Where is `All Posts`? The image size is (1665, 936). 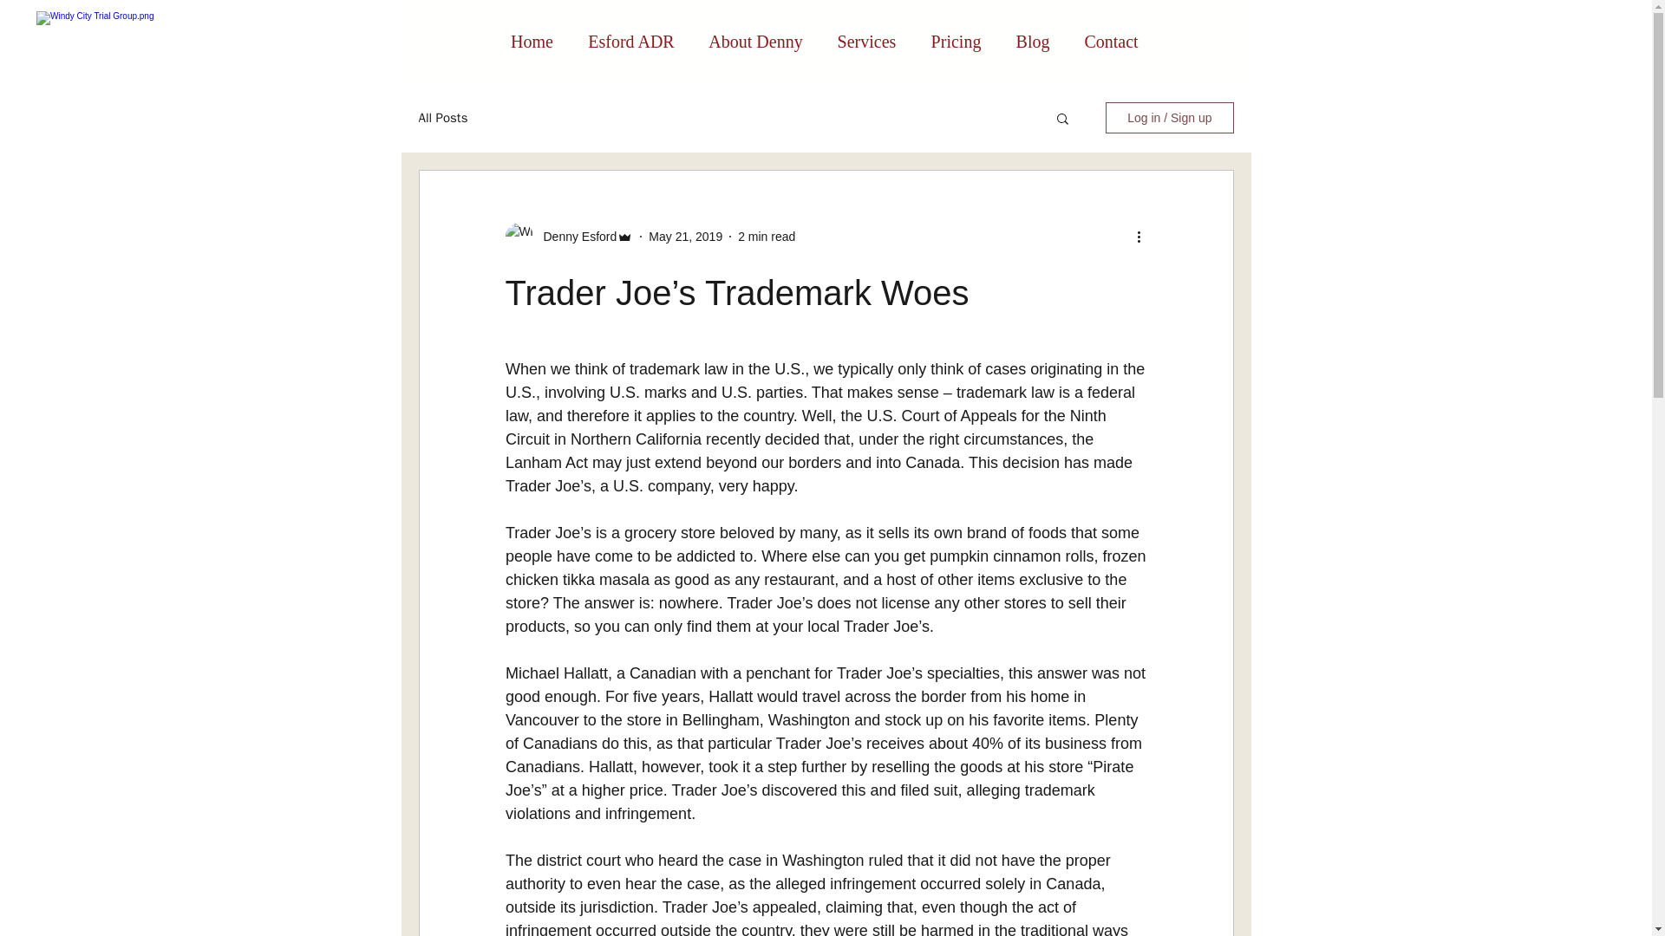 All Posts is located at coordinates (442, 117).